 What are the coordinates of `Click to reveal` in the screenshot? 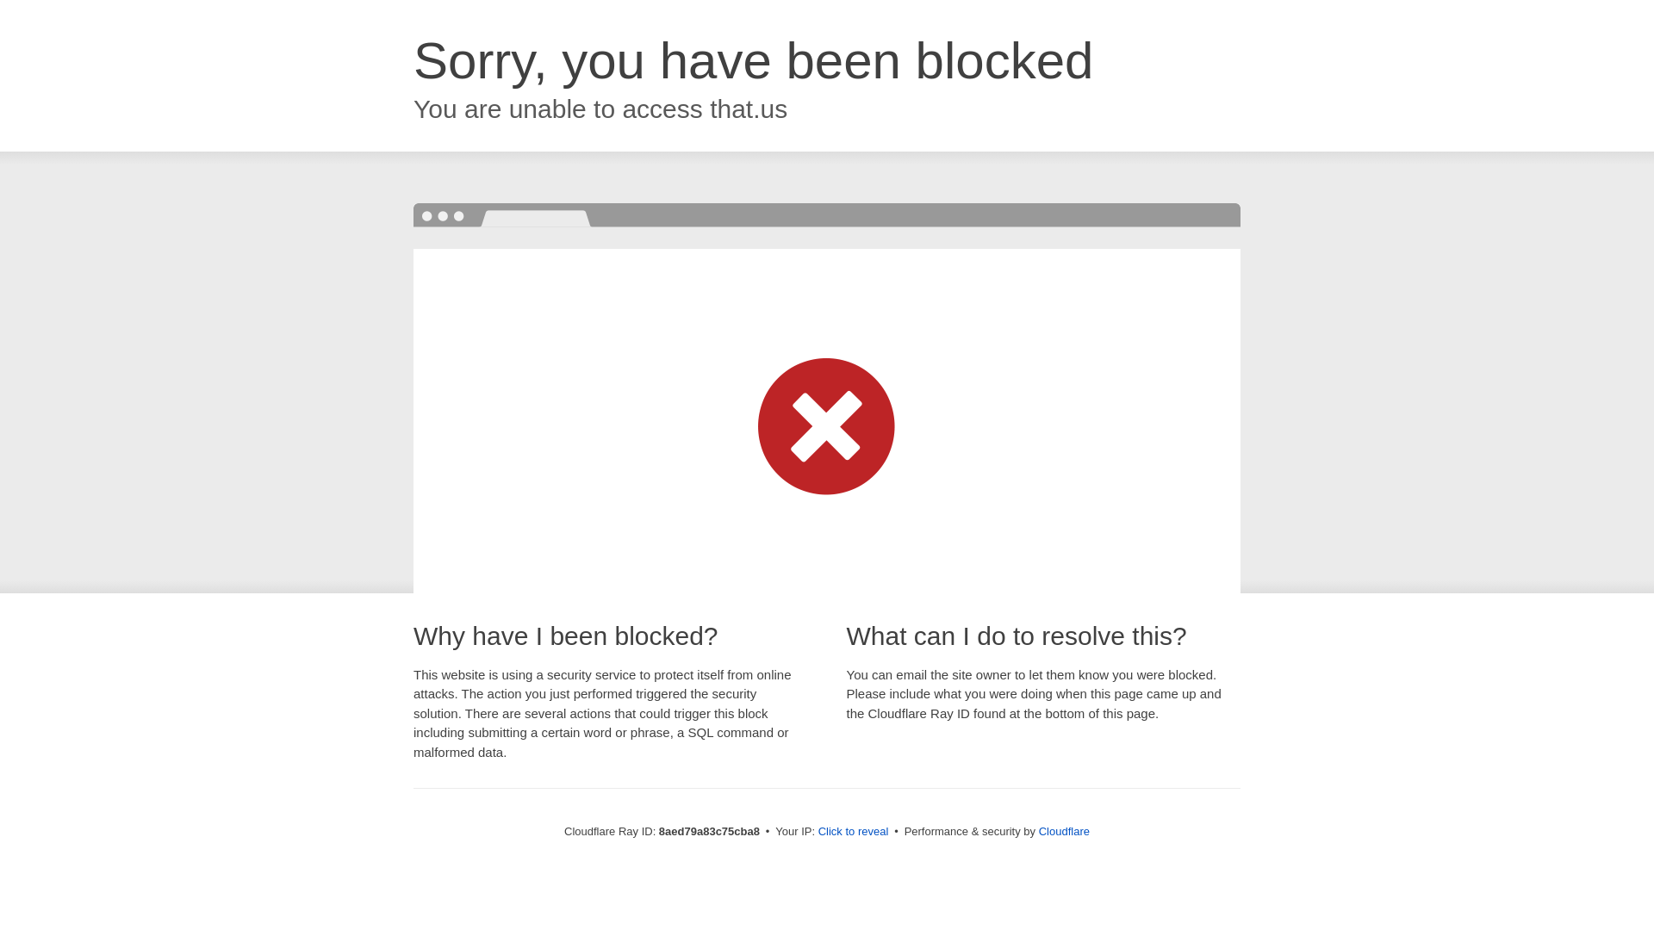 It's located at (854, 832).